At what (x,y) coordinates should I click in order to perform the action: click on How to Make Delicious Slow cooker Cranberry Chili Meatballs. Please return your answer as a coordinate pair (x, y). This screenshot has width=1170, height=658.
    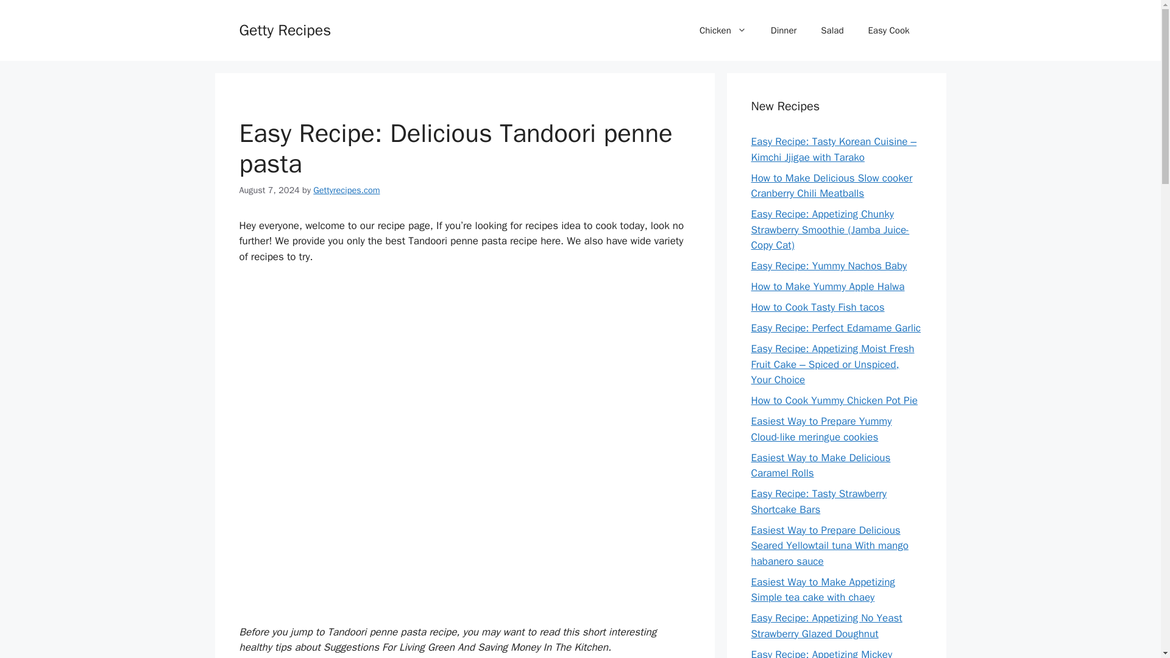
    Looking at the image, I should click on (831, 186).